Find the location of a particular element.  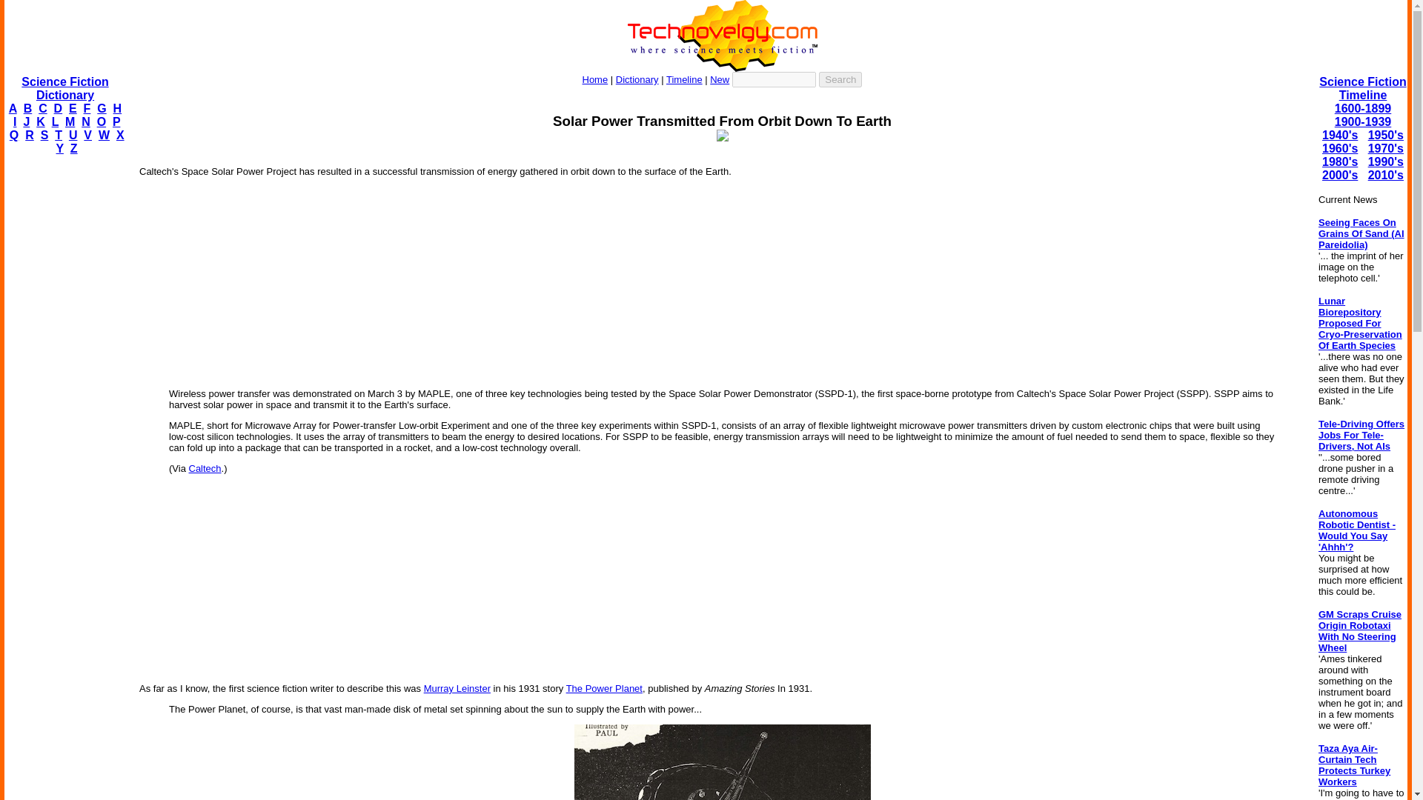

Murray Leinster is located at coordinates (457, 689).